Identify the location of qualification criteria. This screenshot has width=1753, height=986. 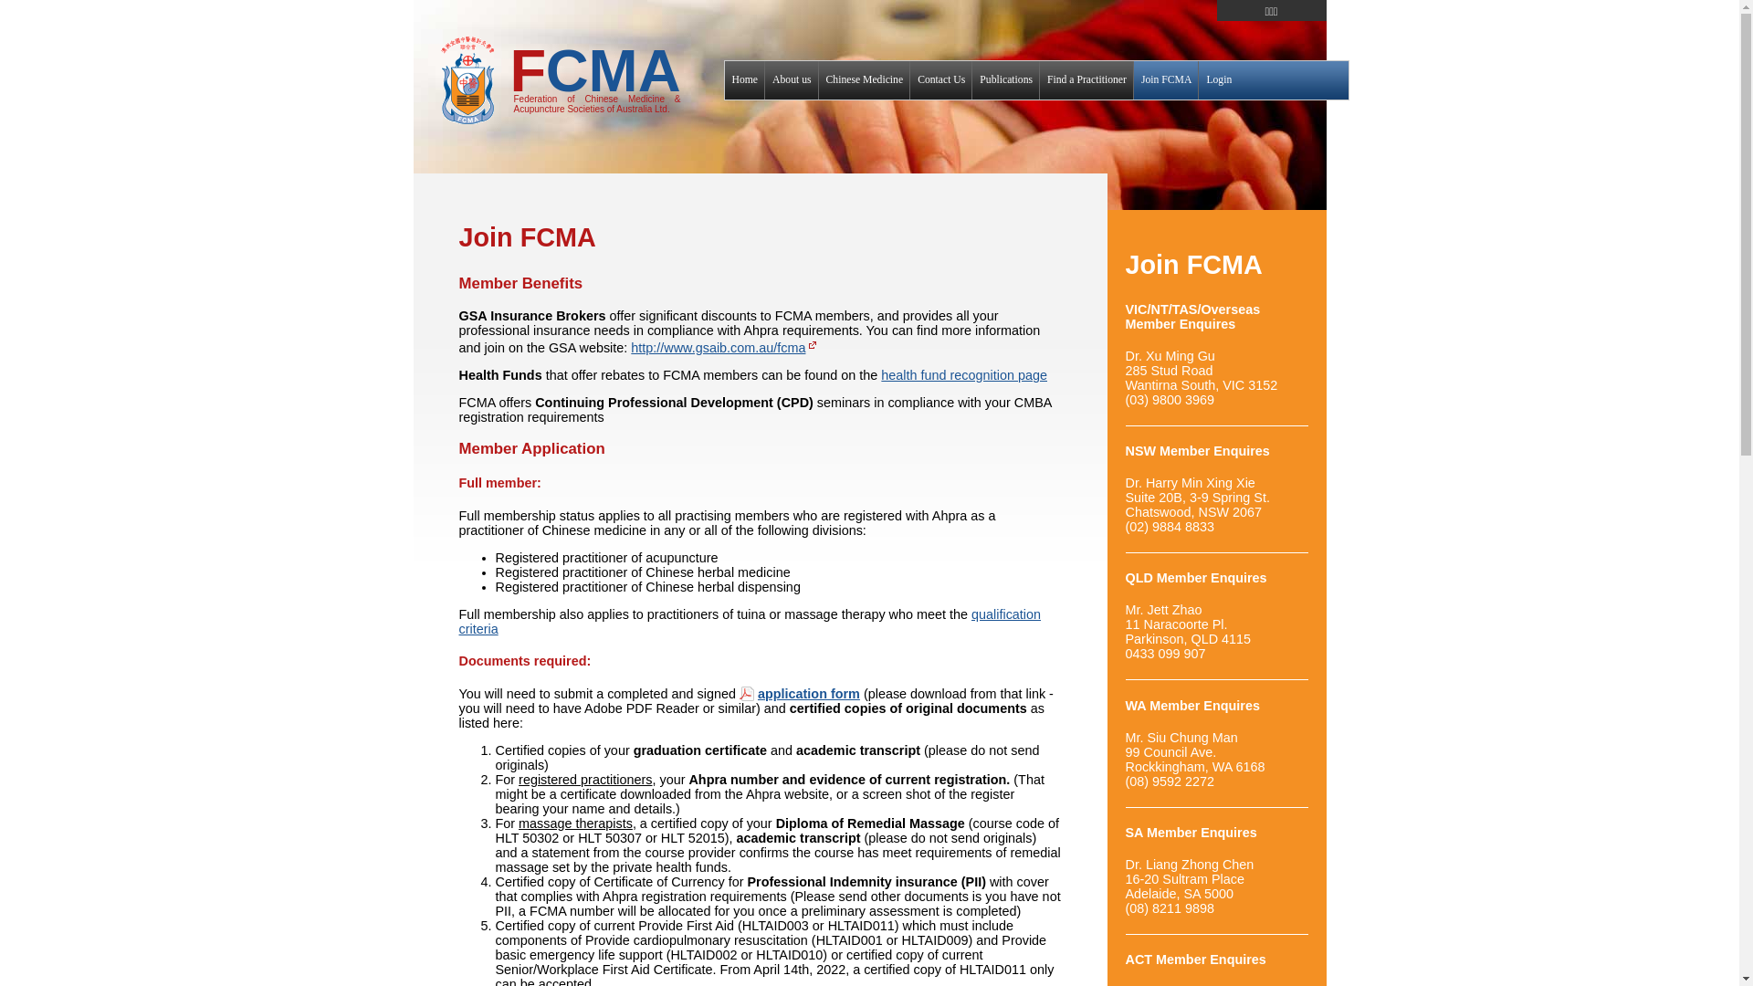
(750, 622).